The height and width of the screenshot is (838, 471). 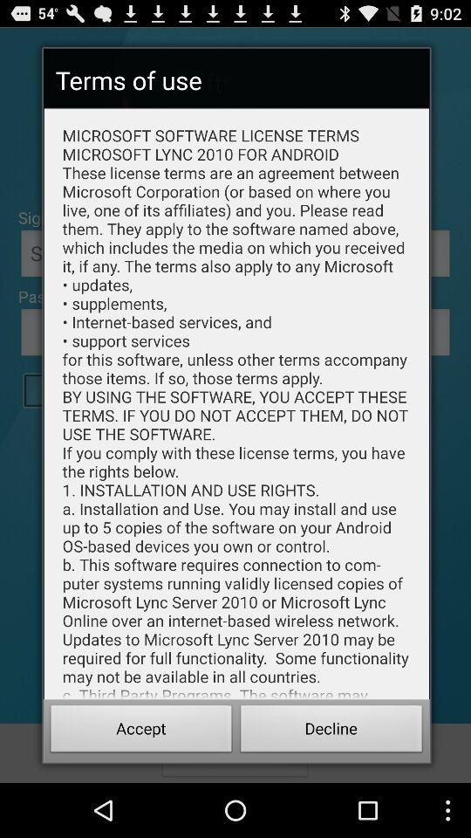 I want to click on tap the item below the microsoft software license item, so click(x=141, y=732).